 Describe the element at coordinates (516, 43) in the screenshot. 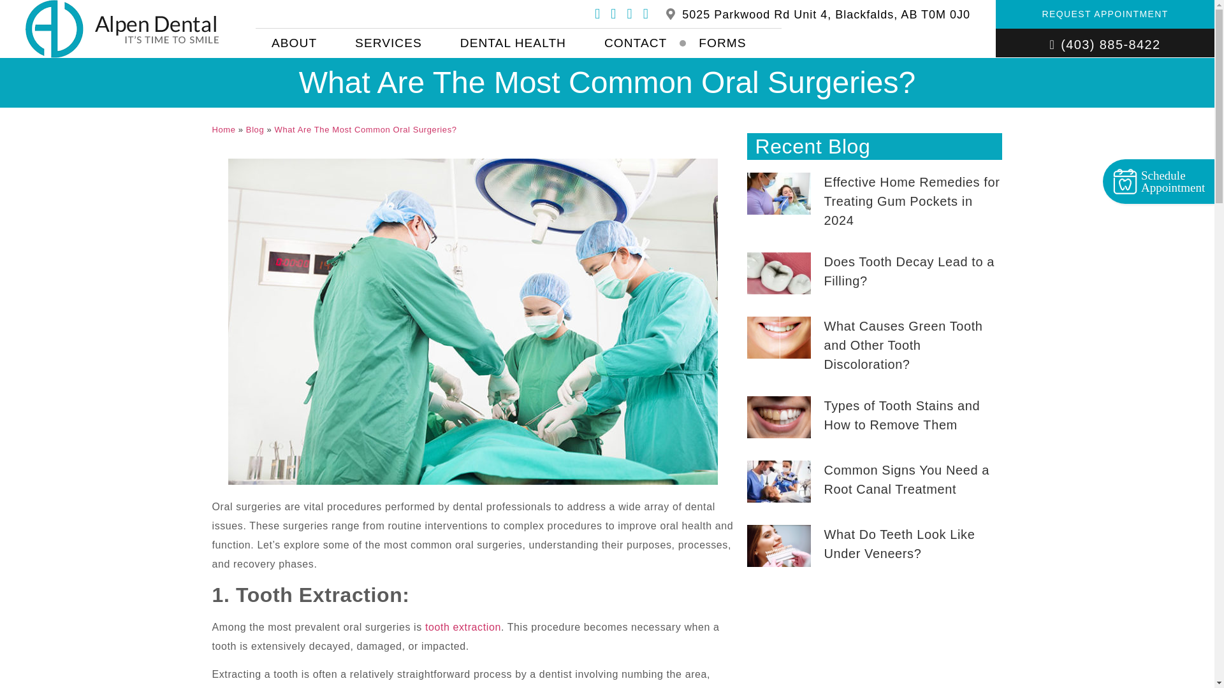

I see `DENTAL HEALTH` at that location.